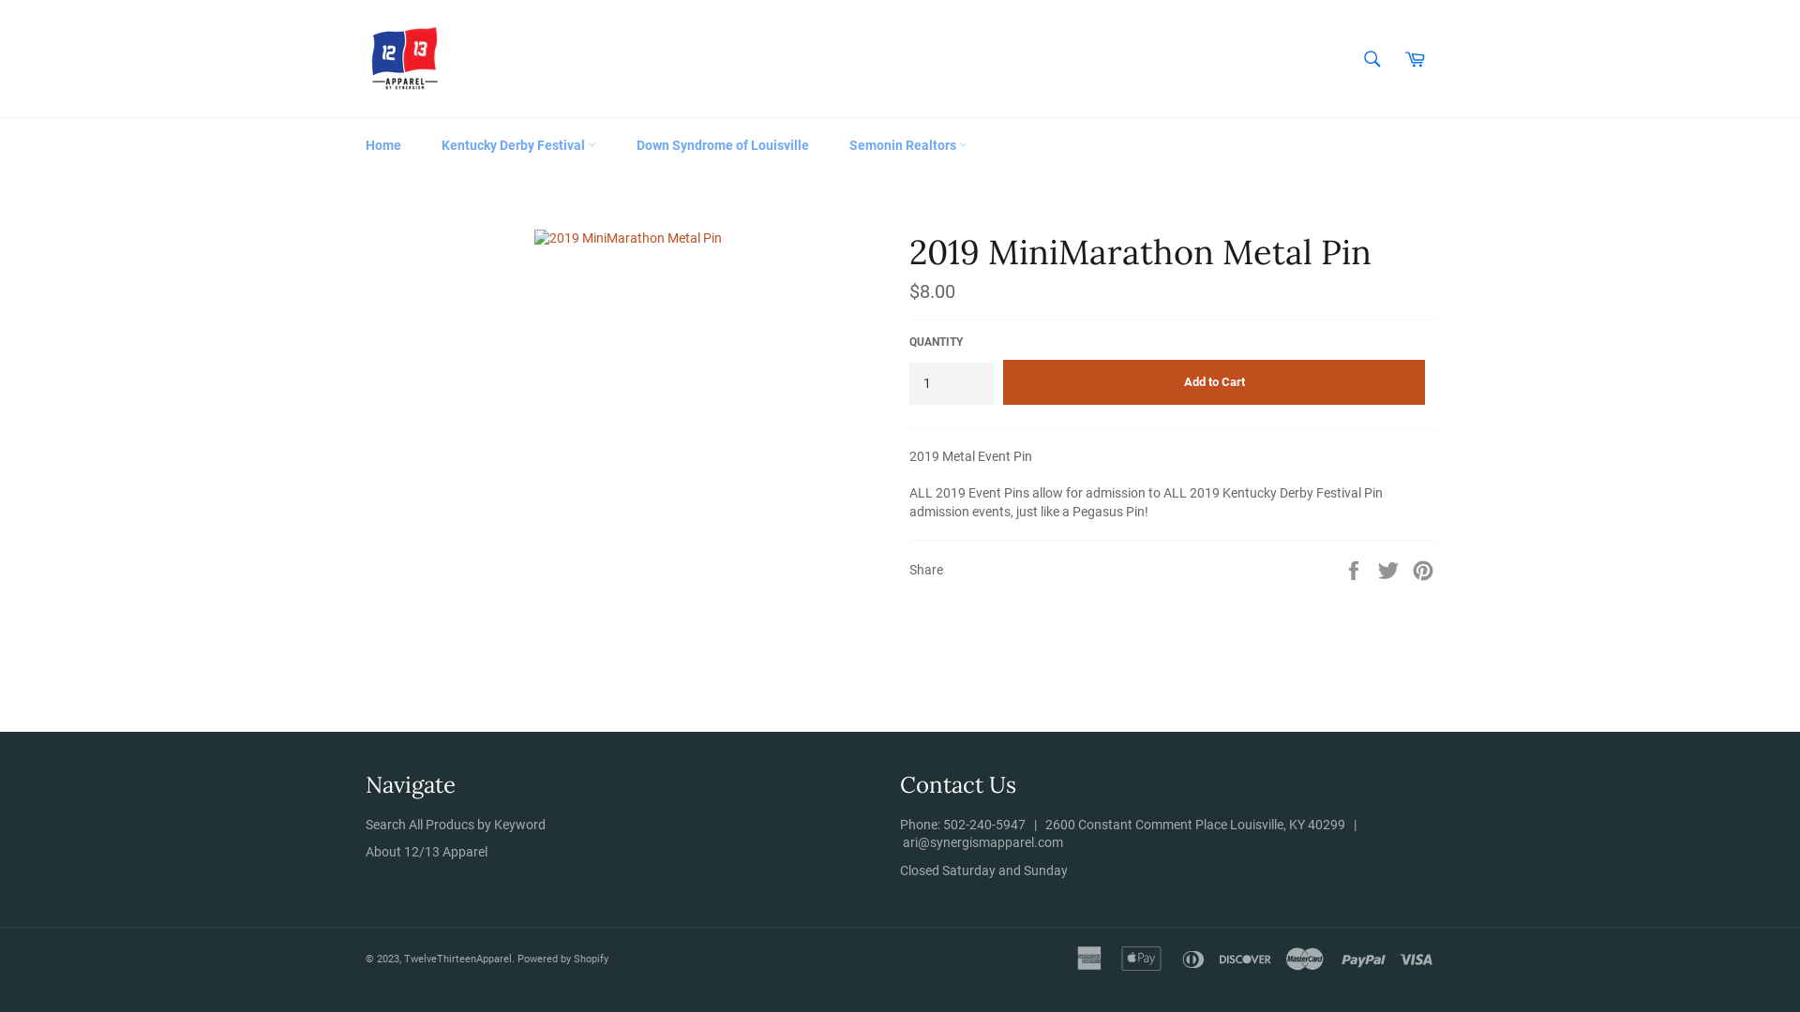 The image size is (1800, 1012). I want to click on Cart, so click(1415, 59).